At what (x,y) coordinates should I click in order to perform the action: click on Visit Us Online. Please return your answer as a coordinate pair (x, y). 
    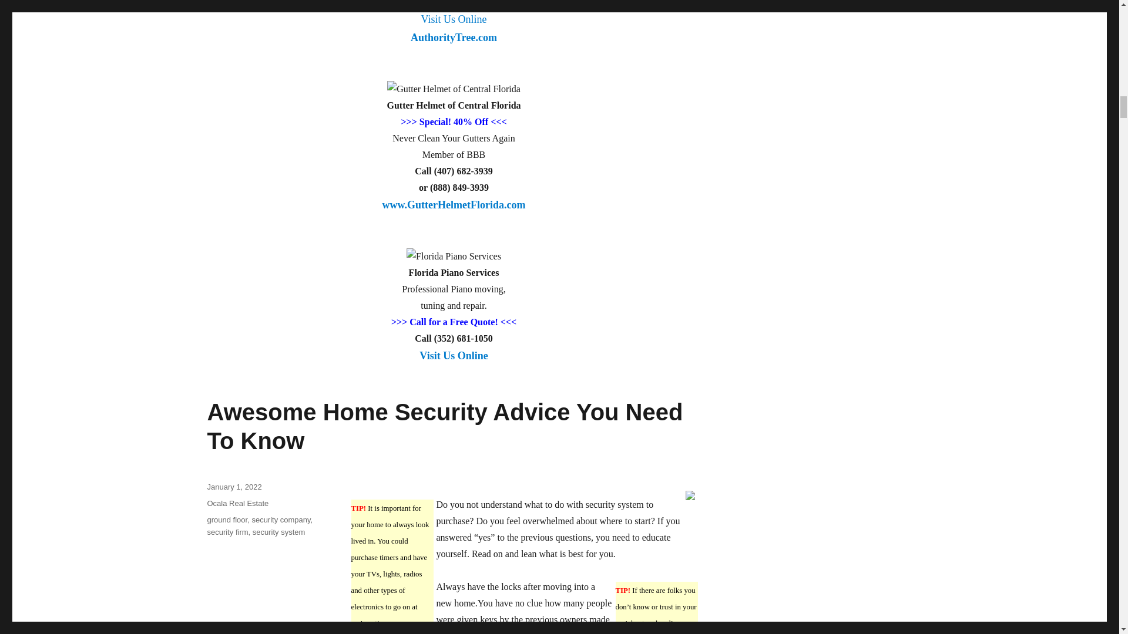
    Looking at the image, I should click on (454, 362).